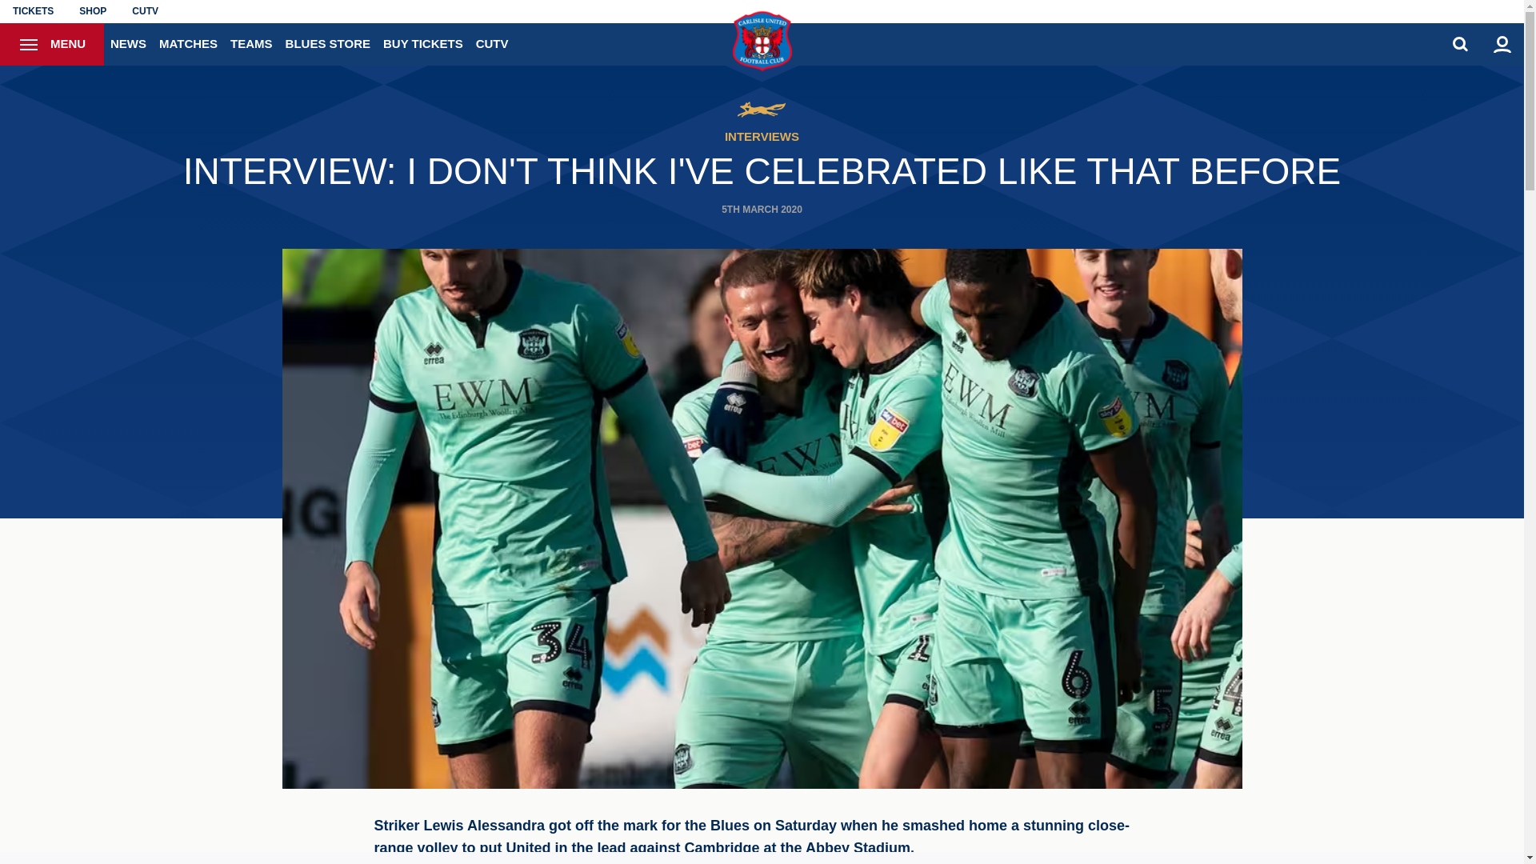  Describe the element at coordinates (52, 45) in the screenshot. I see `MENU` at that location.